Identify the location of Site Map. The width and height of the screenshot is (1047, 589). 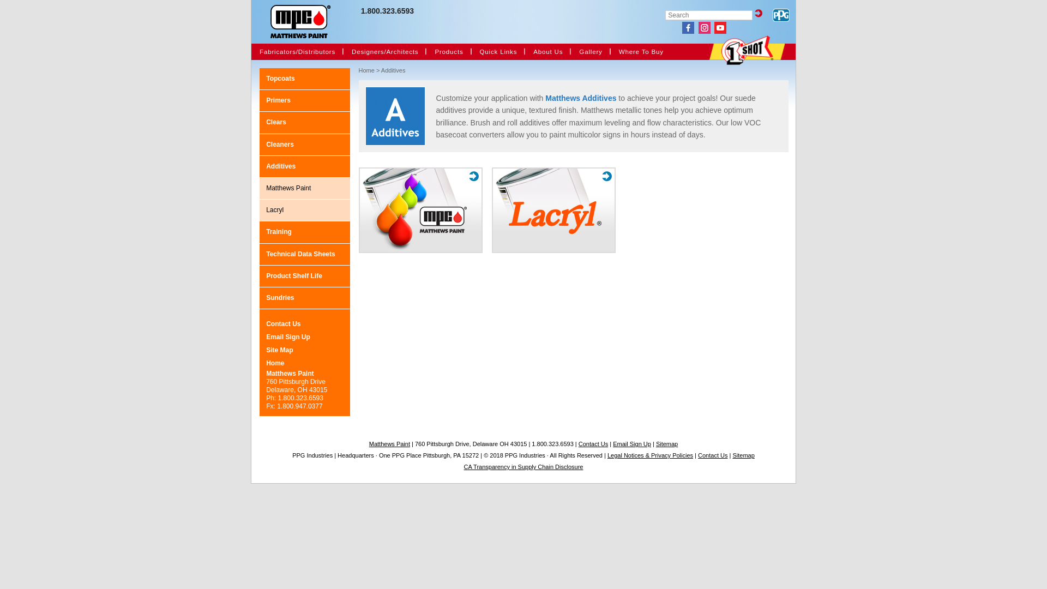
(279, 350).